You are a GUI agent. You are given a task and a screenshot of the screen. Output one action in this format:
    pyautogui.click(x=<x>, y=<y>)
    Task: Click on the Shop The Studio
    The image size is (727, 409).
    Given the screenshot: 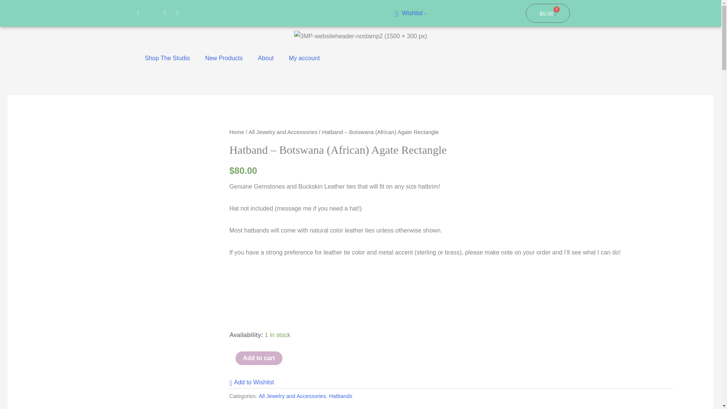 What is the action you would take?
    pyautogui.click(x=167, y=58)
    